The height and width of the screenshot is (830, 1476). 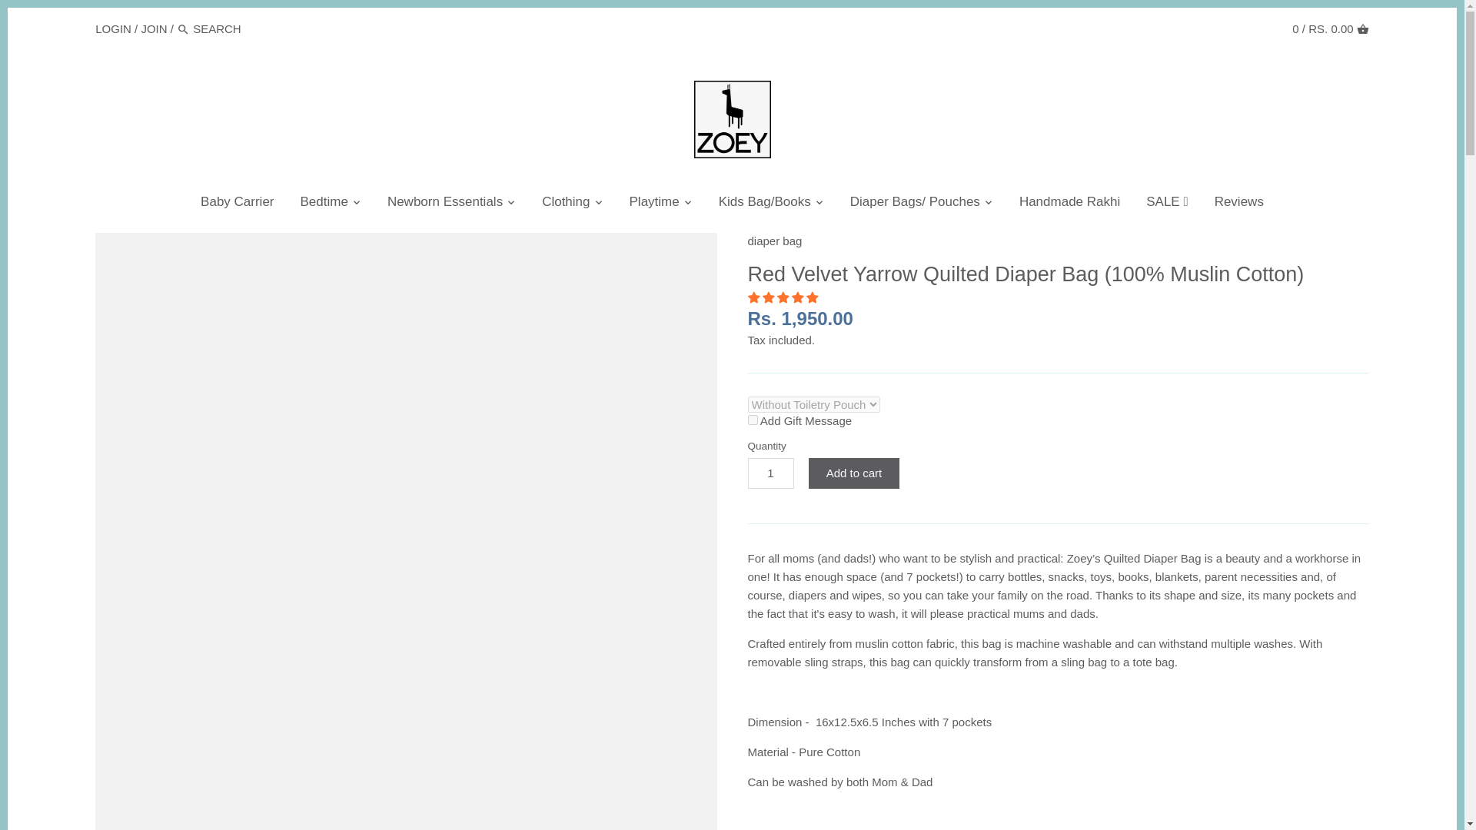 What do you see at coordinates (324, 205) in the screenshot?
I see `Bedtime` at bounding box center [324, 205].